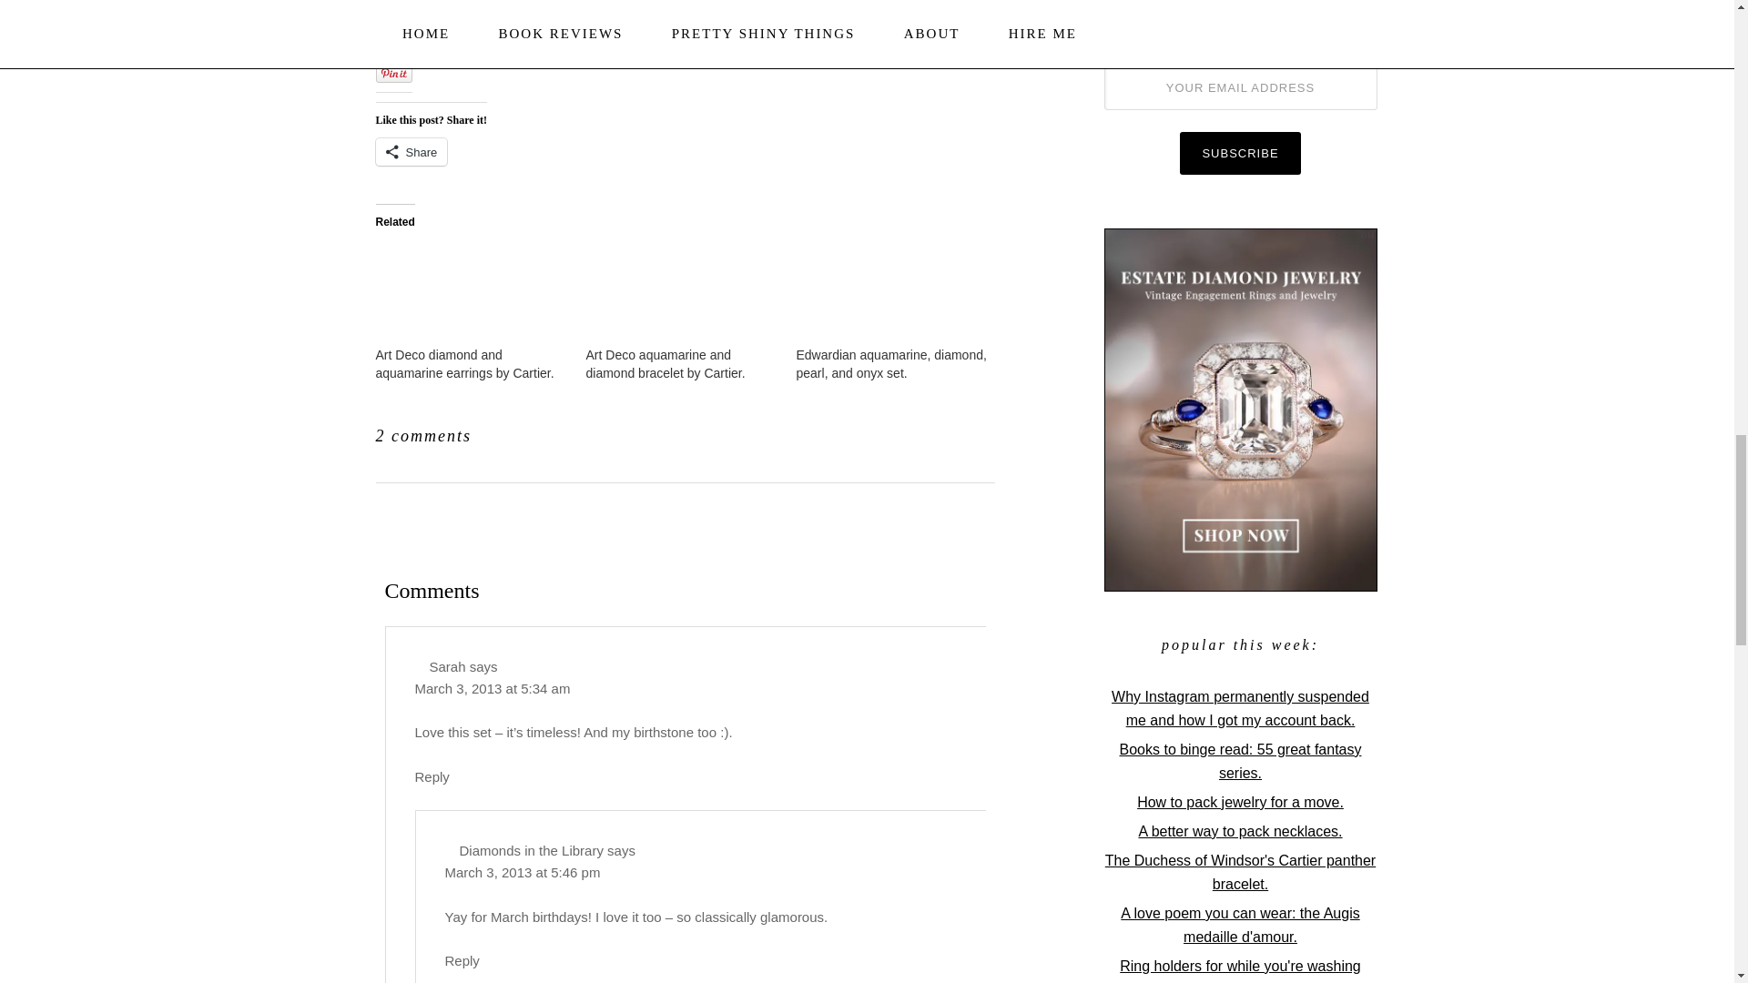 This screenshot has width=1748, height=983. I want to click on Art Deco diamond and aquamarine earrings by Cartier., so click(471, 295).